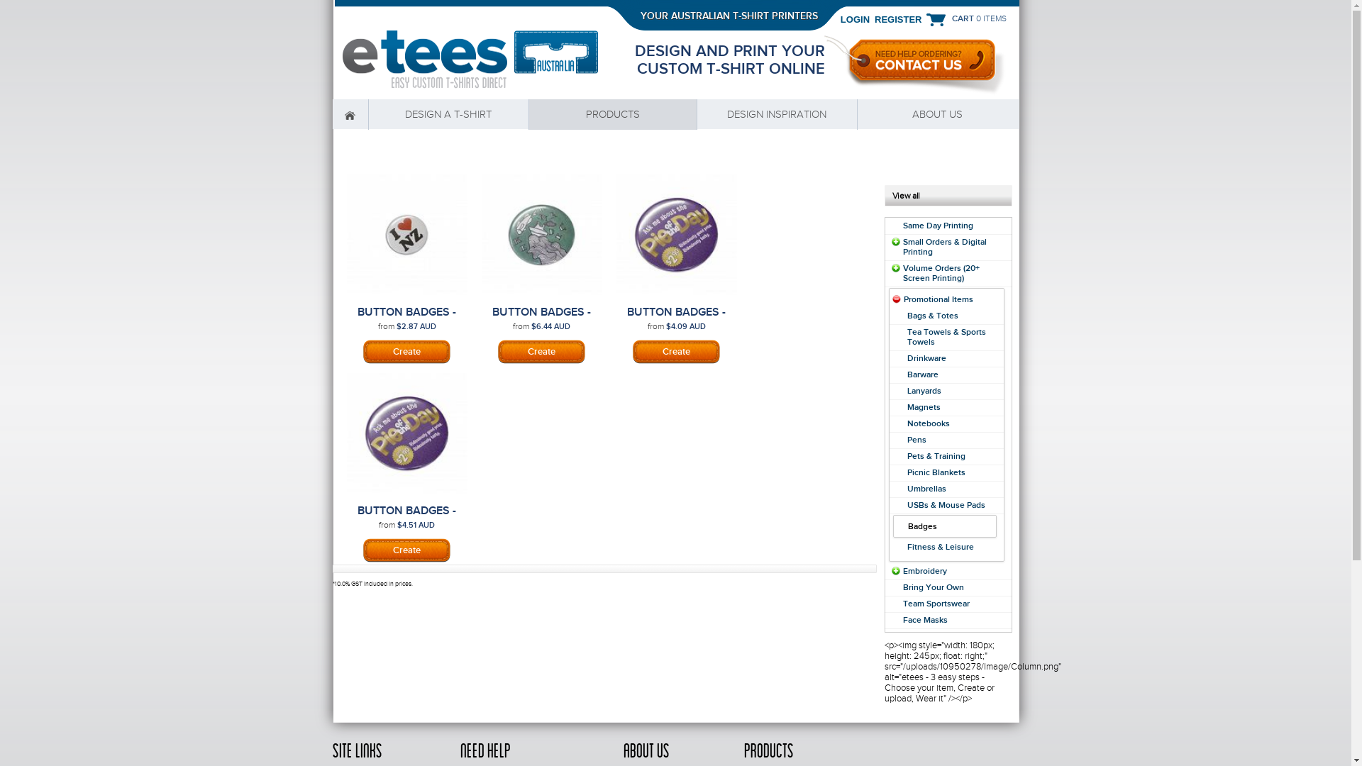 This screenshot has width=1362, height=766. I want to click on PRODUCTS, so click(613, 115).